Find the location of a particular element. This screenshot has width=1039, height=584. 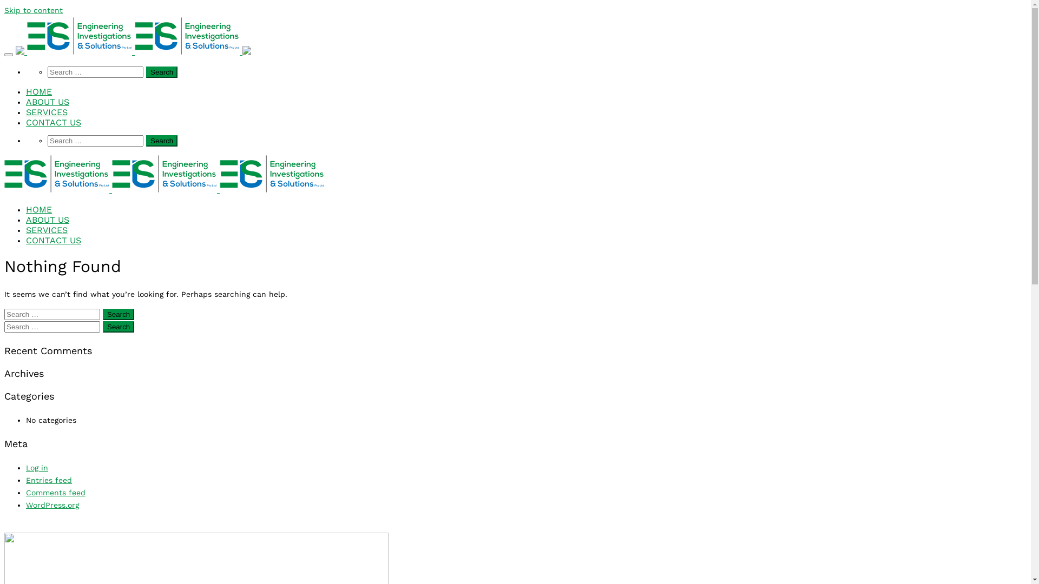

Log in is located at coordinates (37, 468).